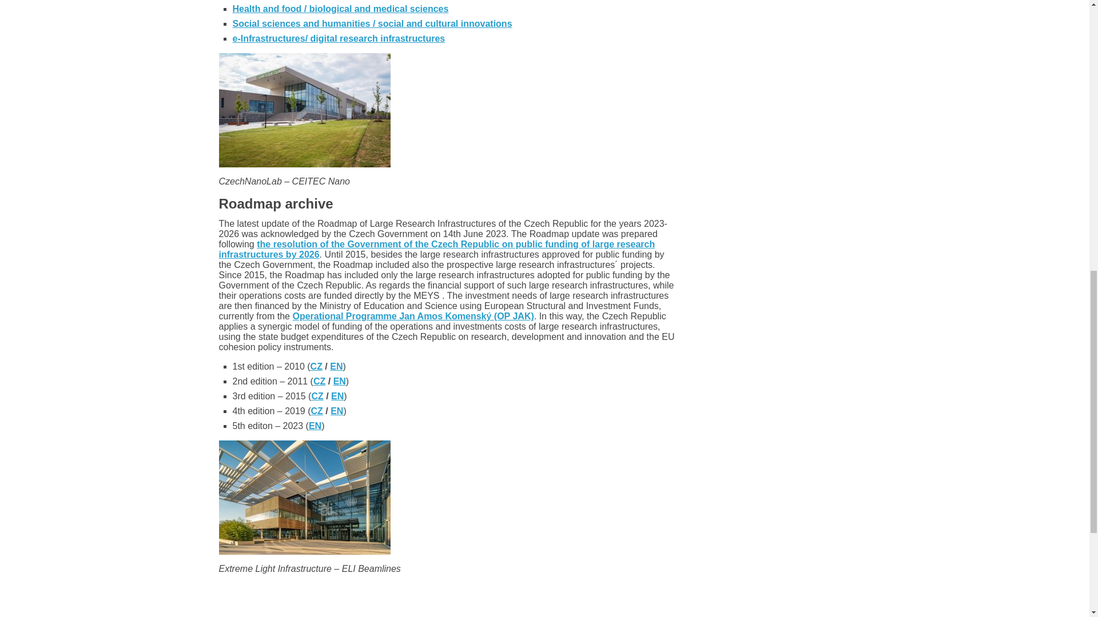 The height and width of the screenshot is (617, 1098). I want to click on CZ, so click(319, 381).